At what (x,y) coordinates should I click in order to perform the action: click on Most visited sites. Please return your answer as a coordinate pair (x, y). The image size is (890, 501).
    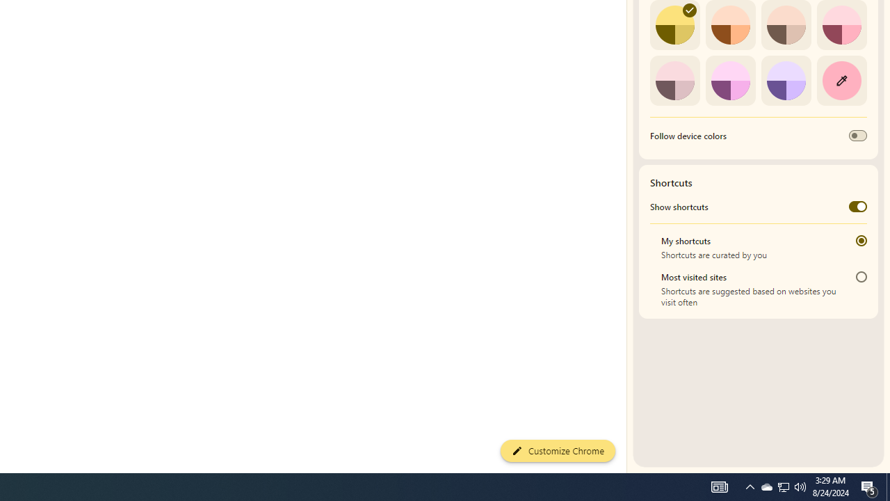
    Looking at the image, I should click on (861, 277).